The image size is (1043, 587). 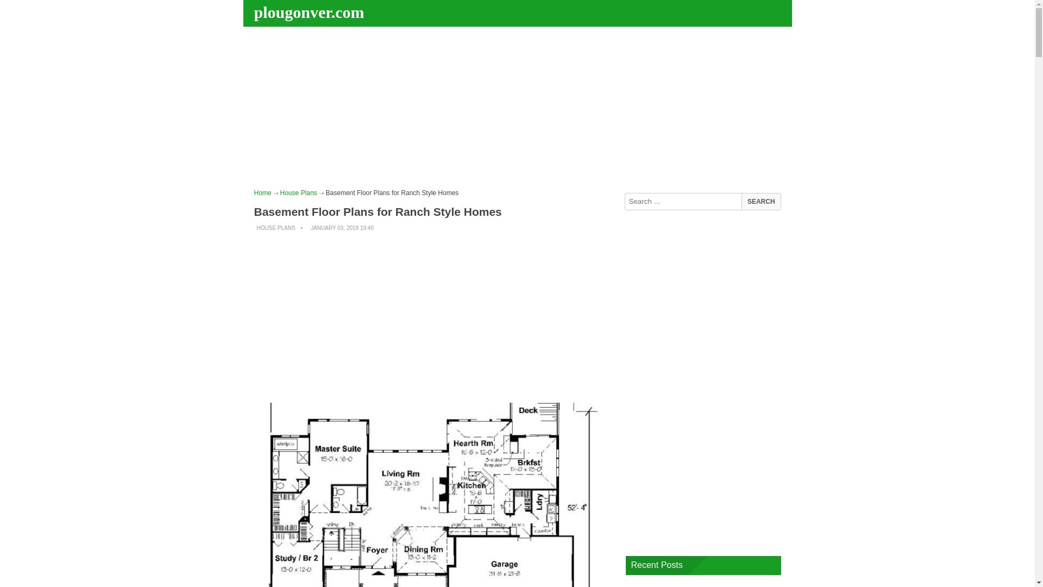 What do you see at coordinates (761, 201) in the screenshot?
I see `Search` at bounding box center [761, 201].